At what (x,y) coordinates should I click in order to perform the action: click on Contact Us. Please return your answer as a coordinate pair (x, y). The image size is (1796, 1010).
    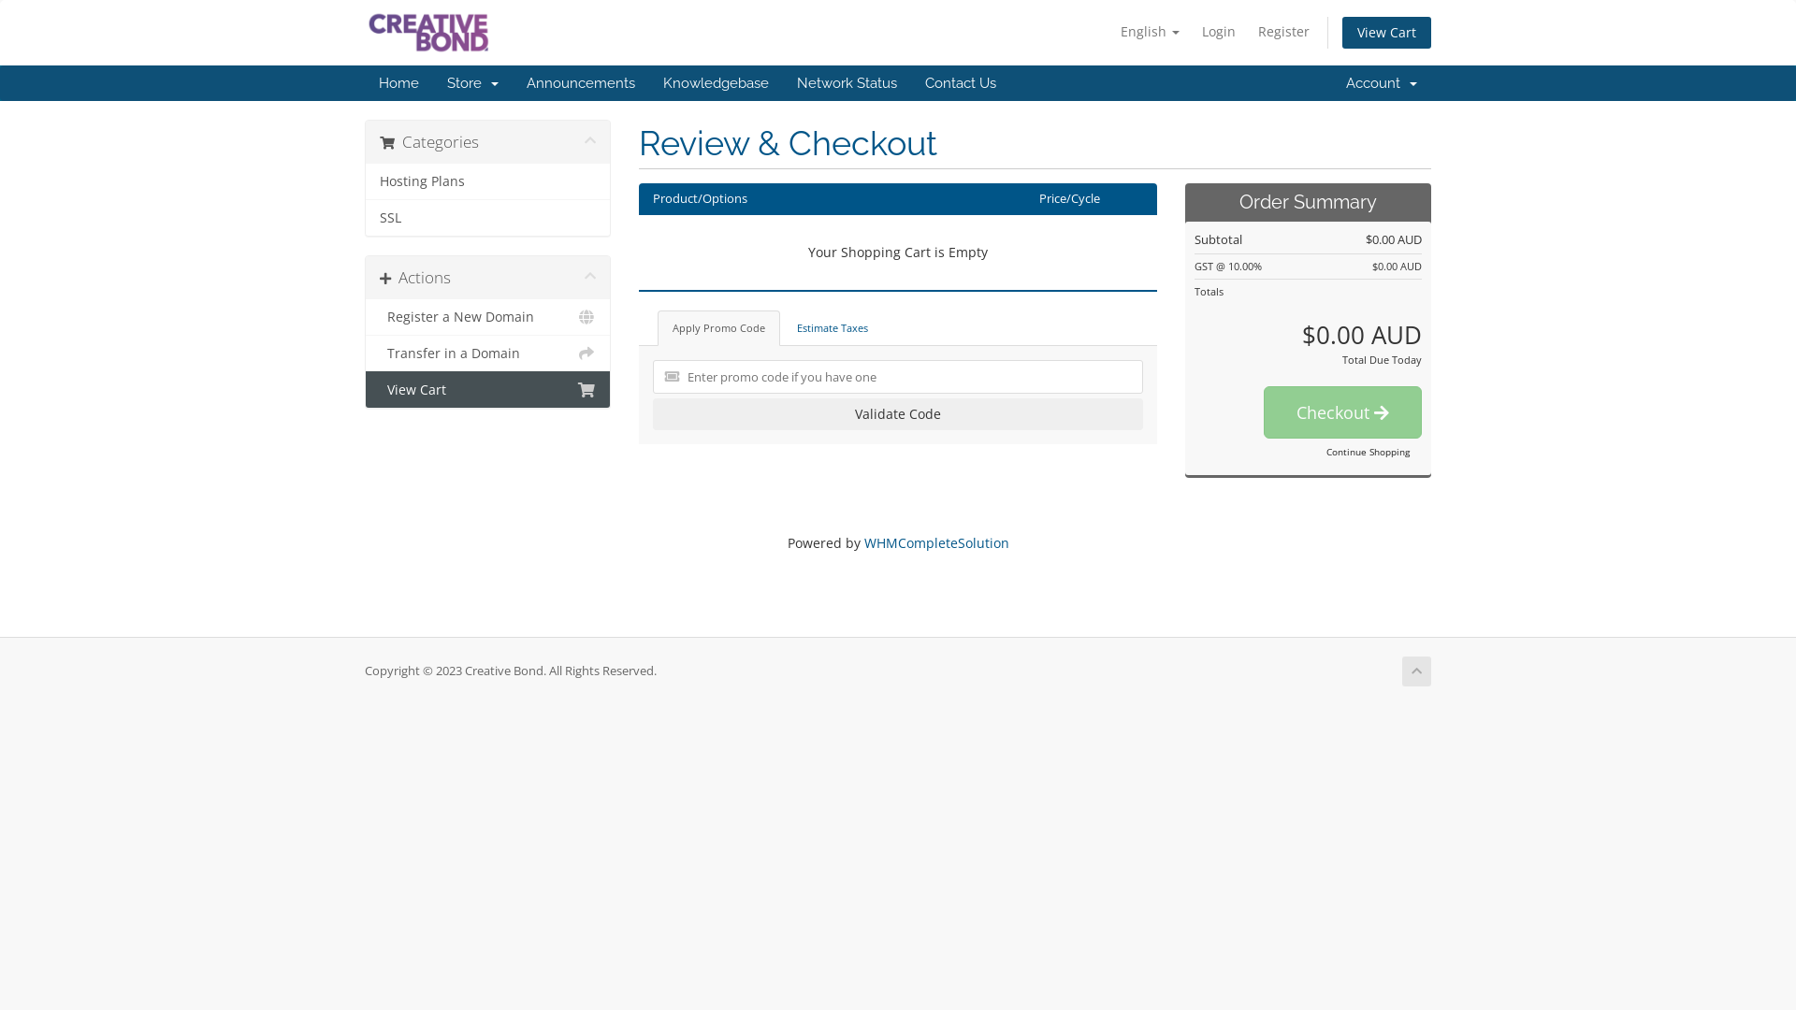
    Looking at the image, I should click on (961, 83).